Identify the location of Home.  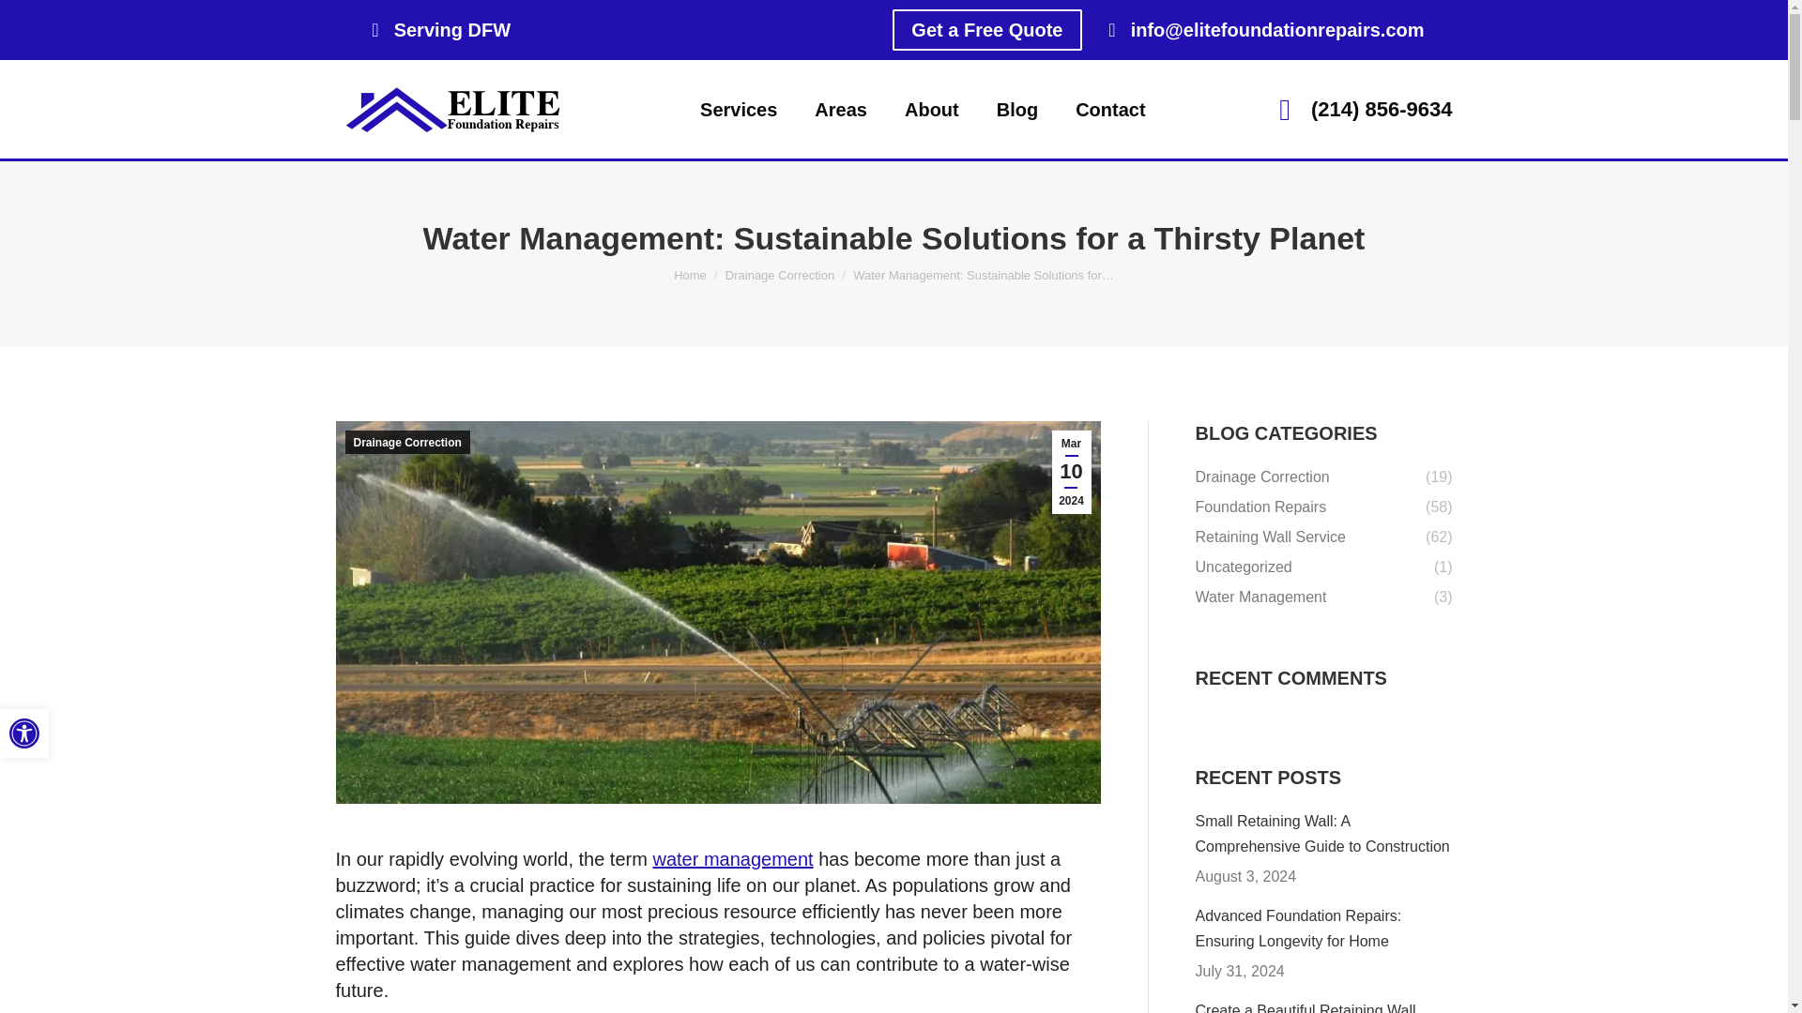
(690, 276).